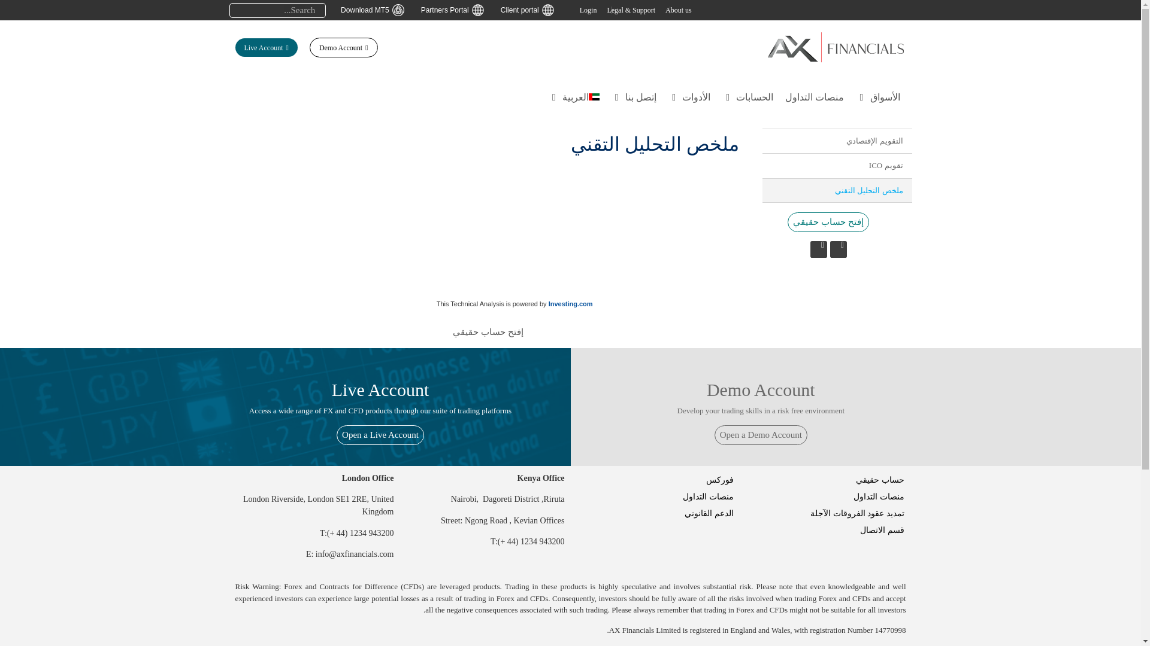 Image resolution: width=1150 pixels, height=646 pixels. What do you see at coordinates (265, 47) in the screenshot?
I see `Live Account` at bounding box center [265, 47].